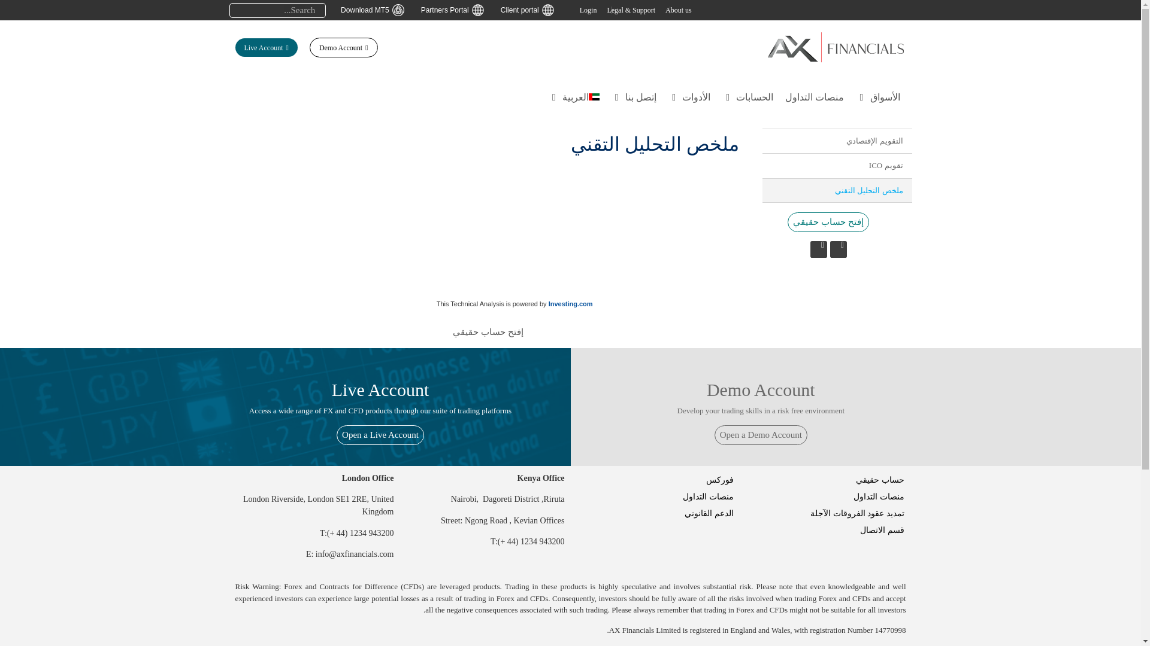 Image resolution: width=1150 pixels, height=646 pixels. What do you see at coordinates (265, 47) in the screenshot?
I see `Live Account` at bounding box center [265, 47].